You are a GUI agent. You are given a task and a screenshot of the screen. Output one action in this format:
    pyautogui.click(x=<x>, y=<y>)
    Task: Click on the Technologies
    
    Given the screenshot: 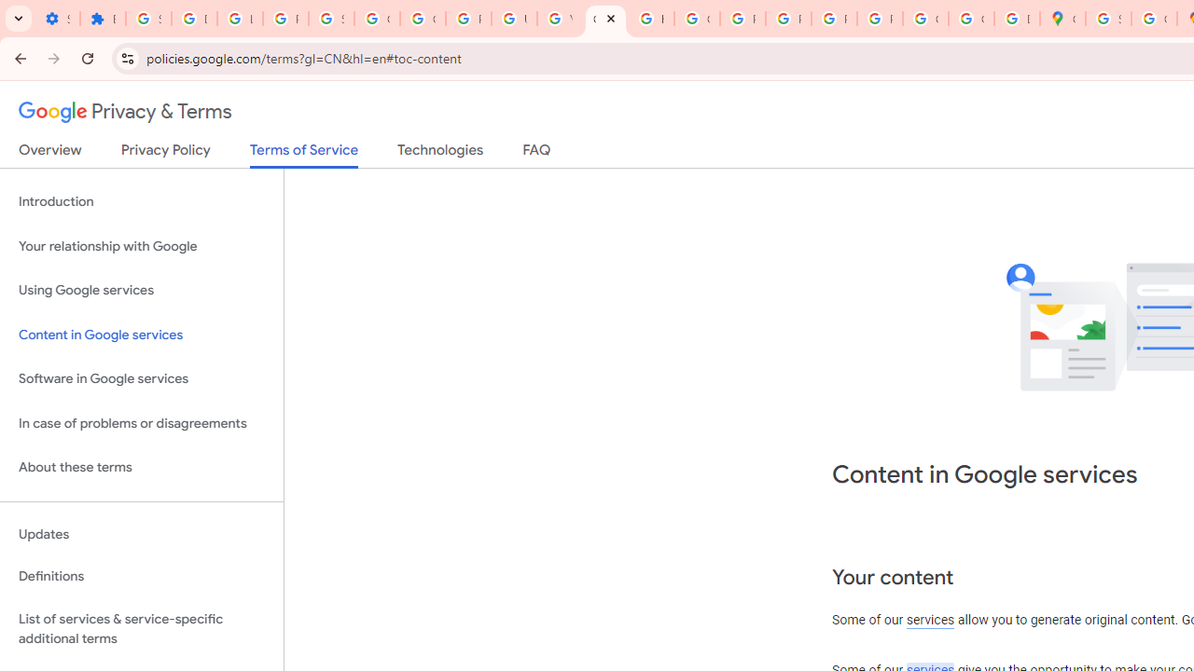 What is the action you would take?
    pyautogui.click(x=440, y=154)
    